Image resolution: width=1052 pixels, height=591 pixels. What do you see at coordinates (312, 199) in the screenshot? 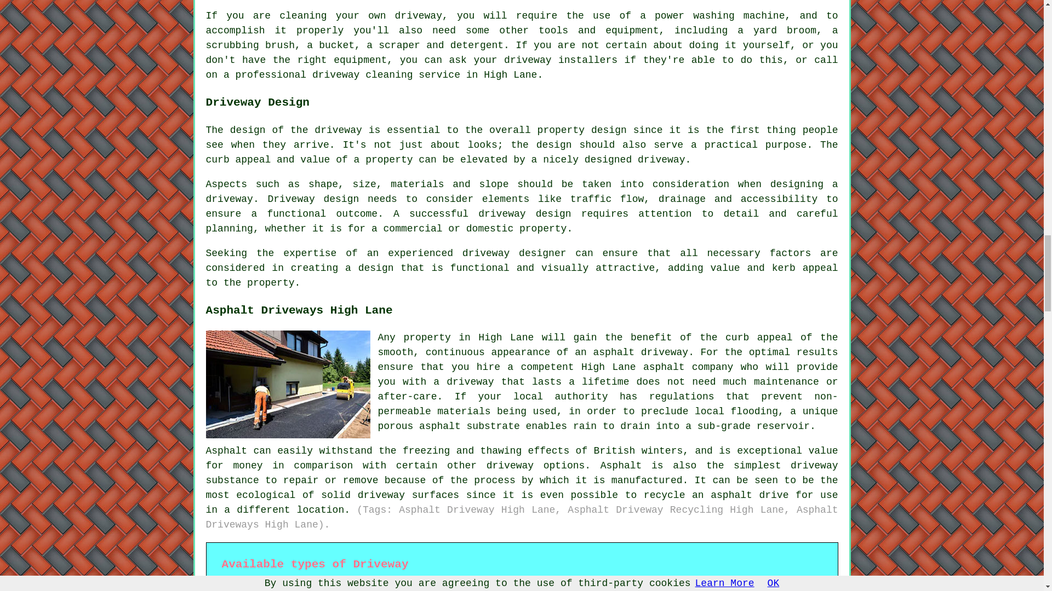
I see `Driveway design` at bounding box center [312, 199].